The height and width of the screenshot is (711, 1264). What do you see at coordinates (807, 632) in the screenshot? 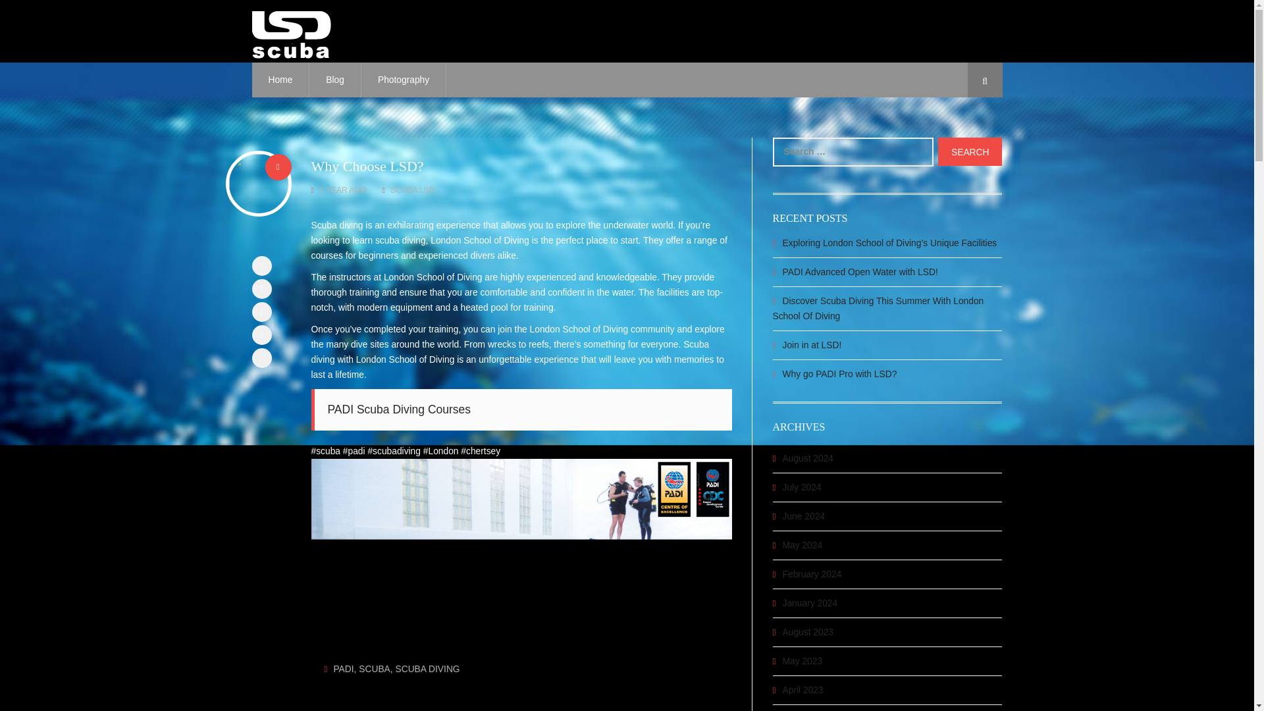
I see `August 2023` at bounding box center [807, 632].